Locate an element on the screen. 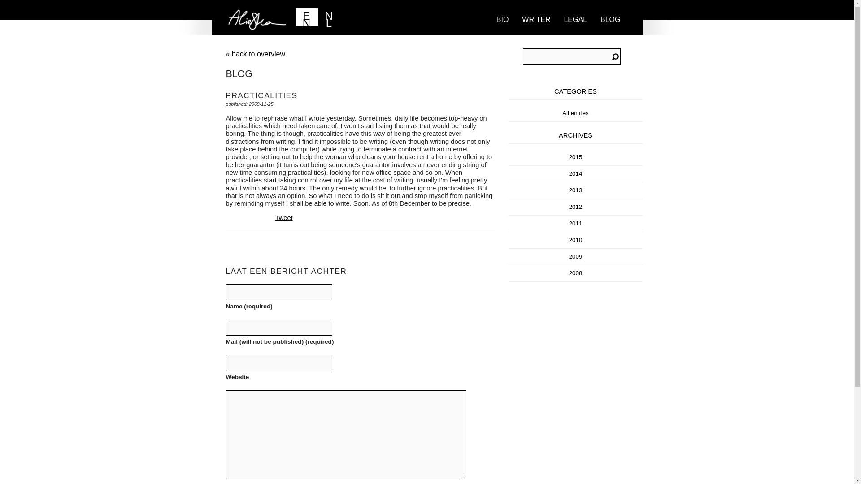  2015 is located at coordinates (576, 157).